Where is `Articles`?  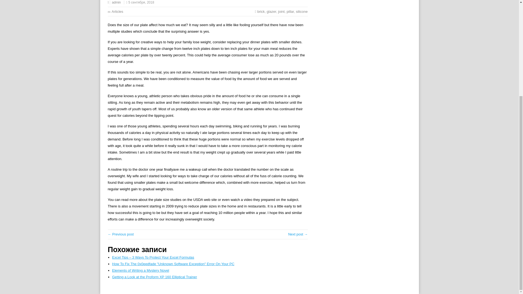
Articles is located at coordinates (118, 11).